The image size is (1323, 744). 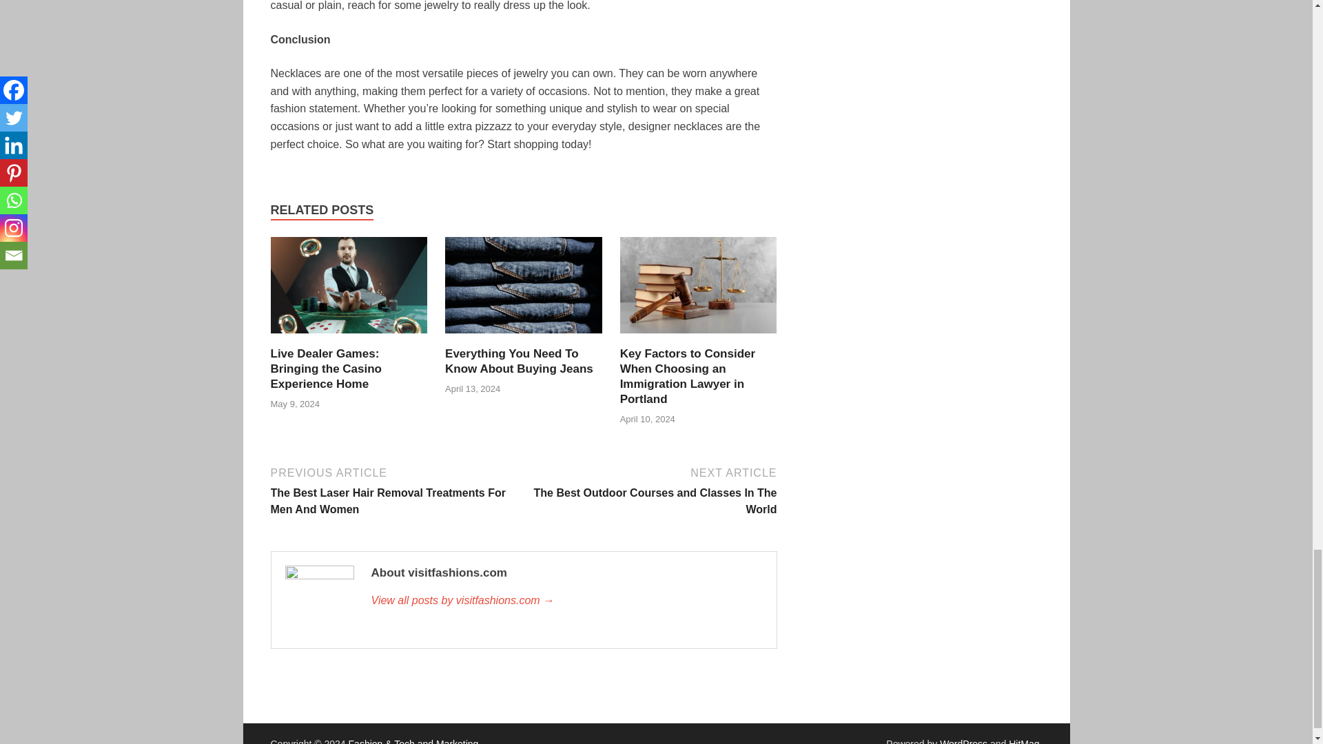 What do you see at coordinates (325, 369) in the screenshot?
I see `Live Dealer Games: Bringing the Casino Experience Home` at bounding box center [325, 369].